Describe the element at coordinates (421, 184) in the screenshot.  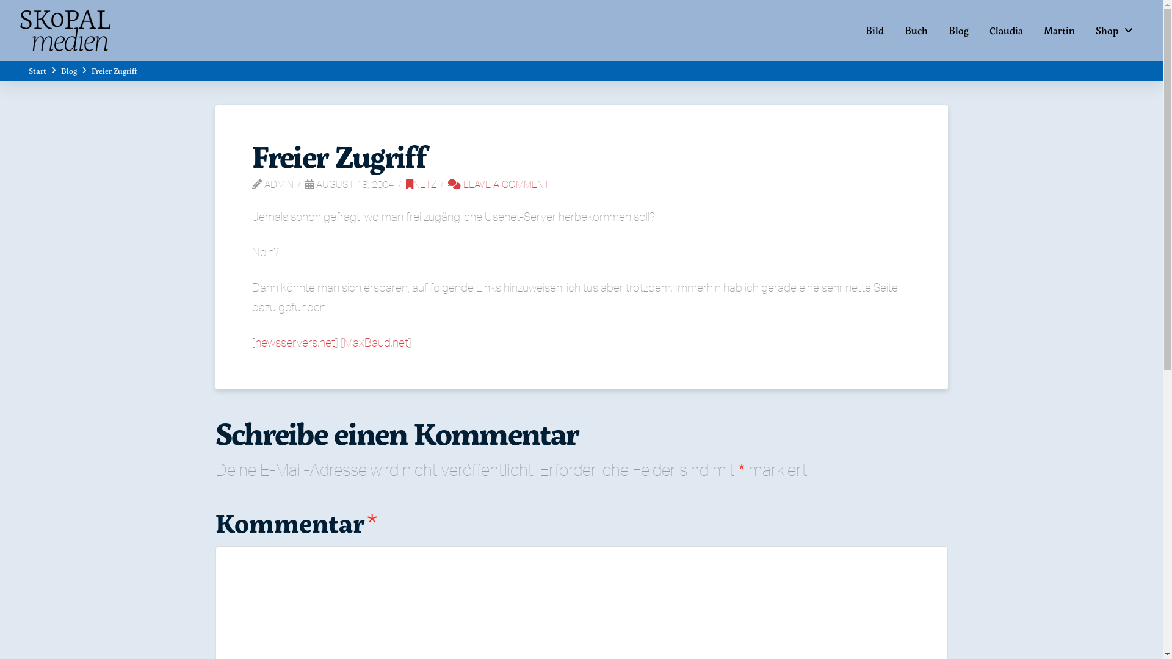
I see `NETZ` at that location.